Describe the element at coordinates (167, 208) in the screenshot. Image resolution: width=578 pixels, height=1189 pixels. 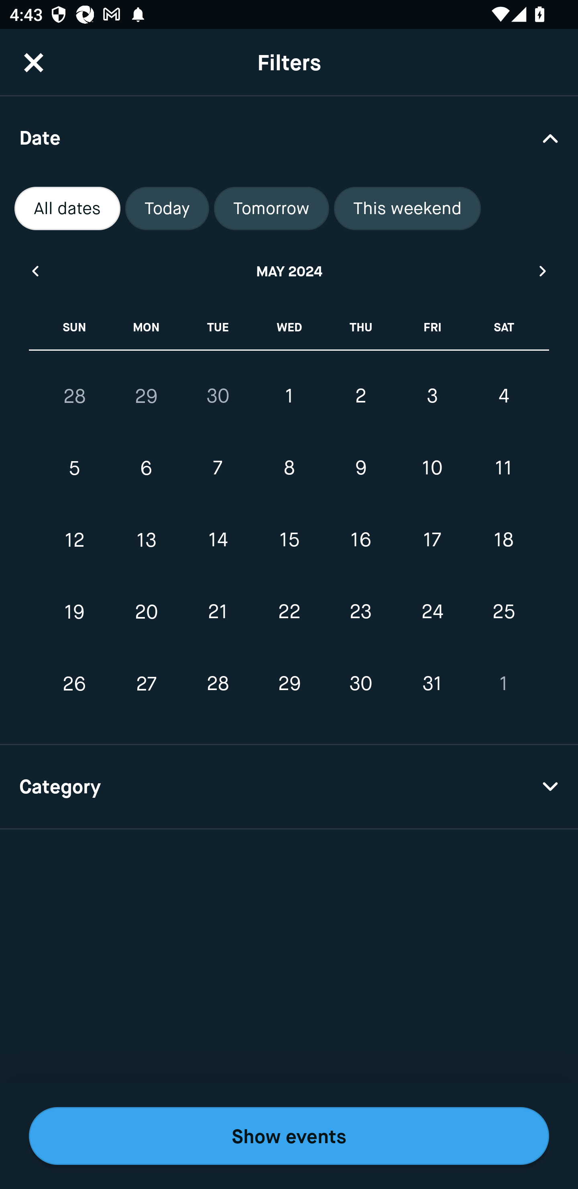
I see `Today` at that location.